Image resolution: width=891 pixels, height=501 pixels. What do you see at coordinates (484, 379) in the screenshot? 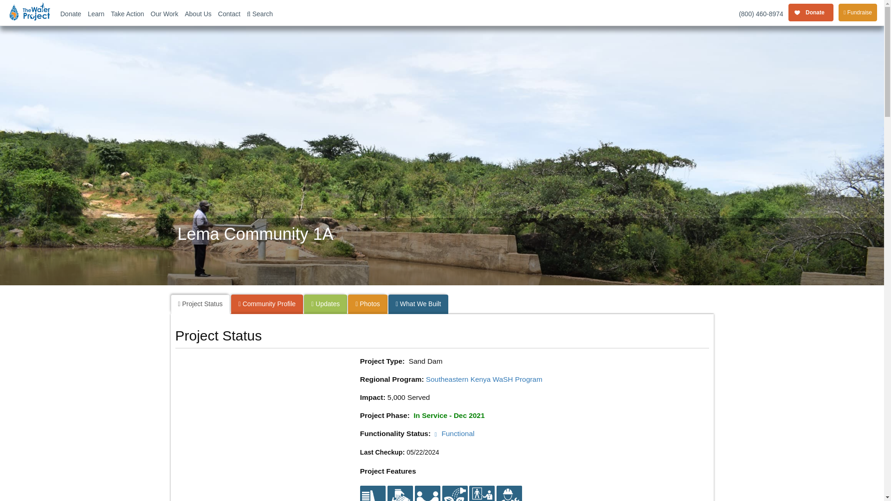
I see `Southeastern Kenya WaSH Program` at bounding box center [484, 379].